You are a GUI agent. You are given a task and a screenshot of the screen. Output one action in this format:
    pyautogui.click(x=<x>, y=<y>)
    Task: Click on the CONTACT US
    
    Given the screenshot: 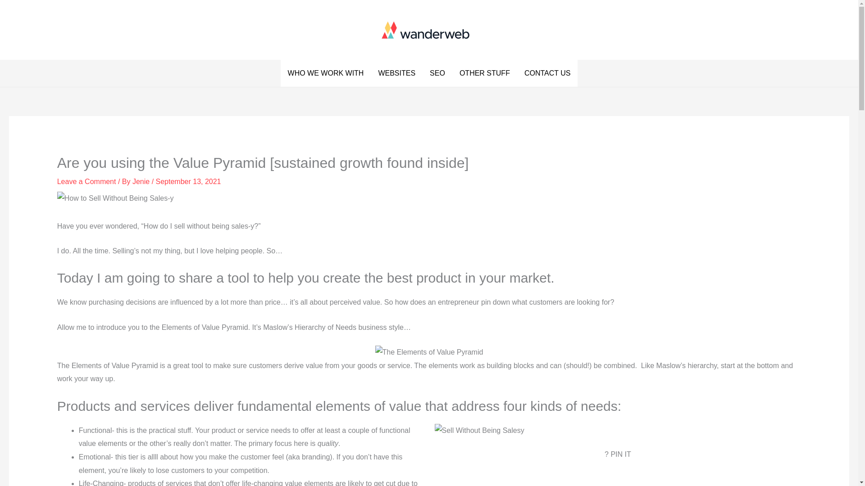 What is the action you would take?
    pyautogui.click(x=547, y=73)
    